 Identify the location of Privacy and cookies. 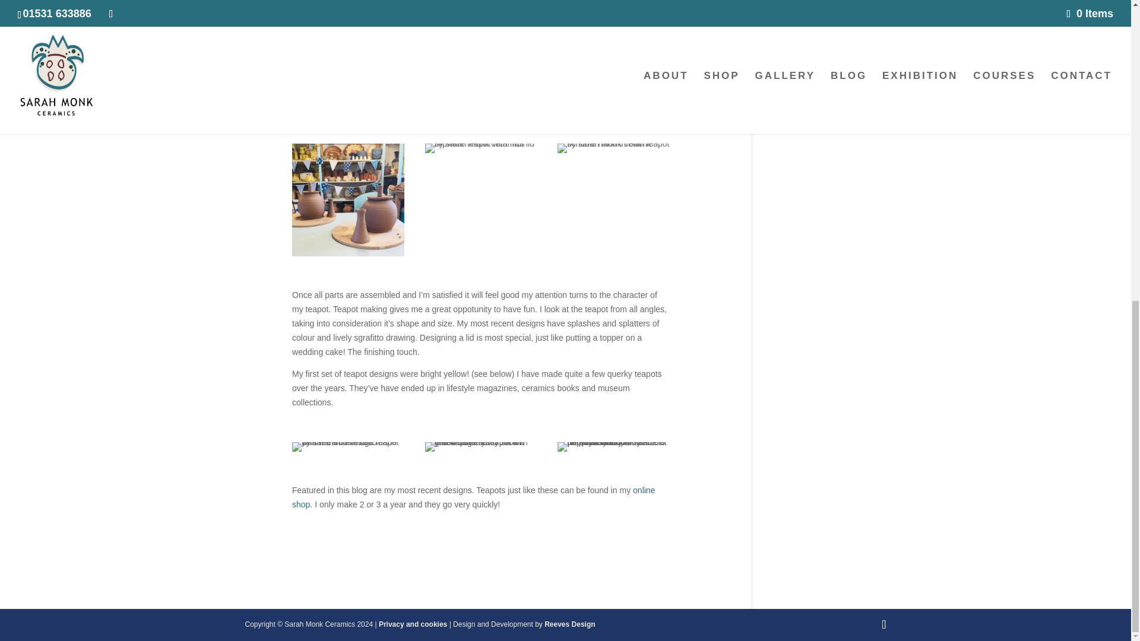
(413, 624).